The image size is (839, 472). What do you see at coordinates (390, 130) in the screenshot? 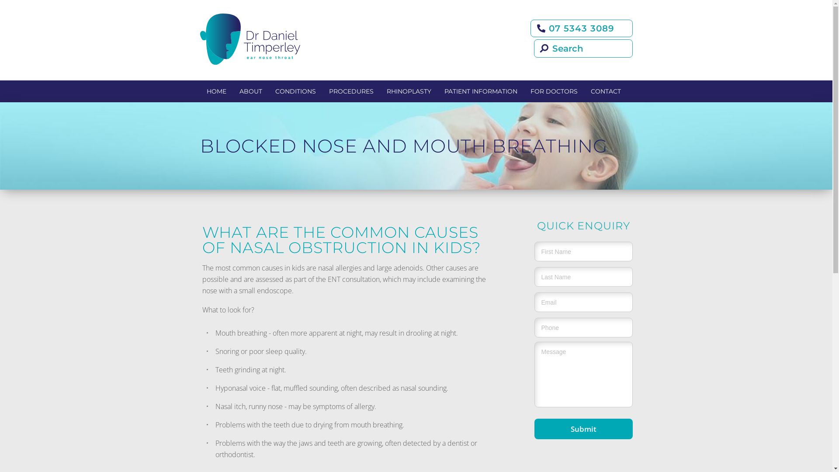
I see `Septoplasty and turbinate reduction` at bounding box center [390, 130].